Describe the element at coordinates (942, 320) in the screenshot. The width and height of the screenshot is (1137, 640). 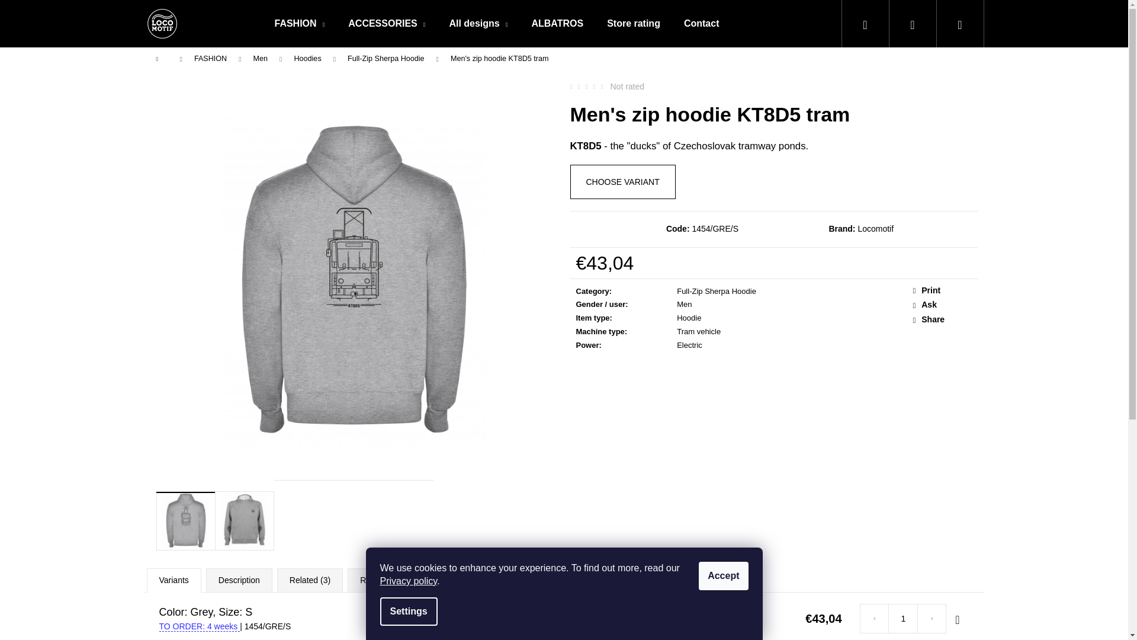
I see `Share product` at that location.